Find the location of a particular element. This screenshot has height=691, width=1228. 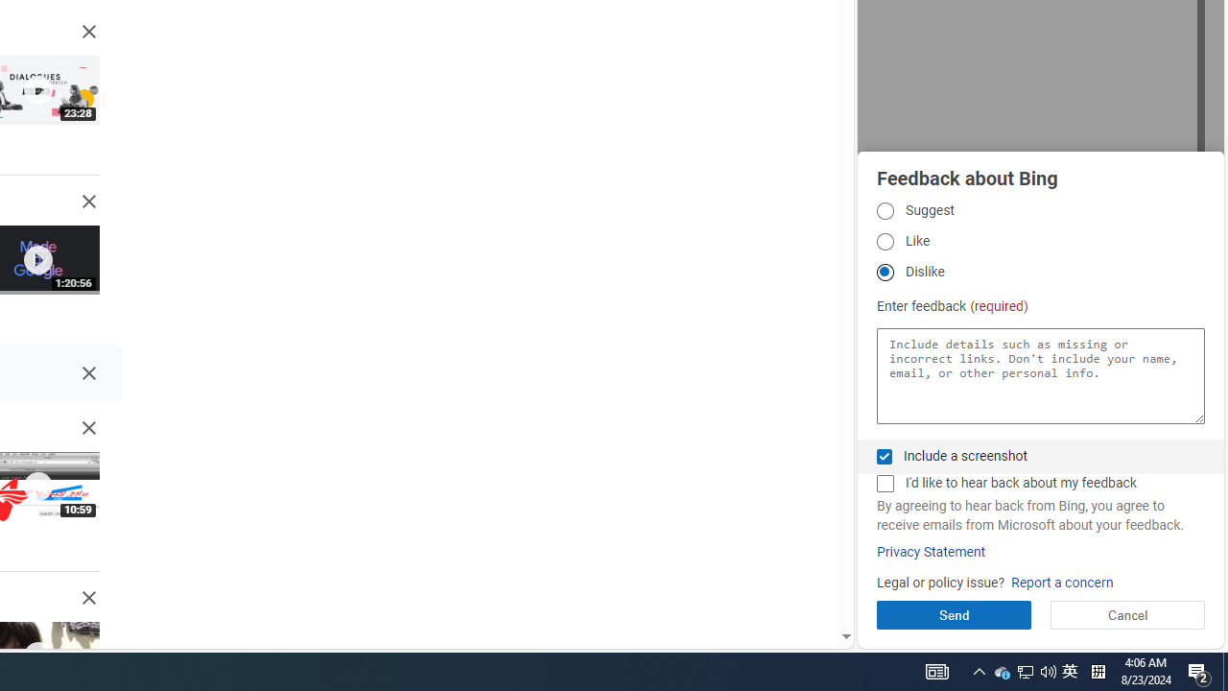

Include a screenshot Include a screenshot is located at coordinates (885, 457).